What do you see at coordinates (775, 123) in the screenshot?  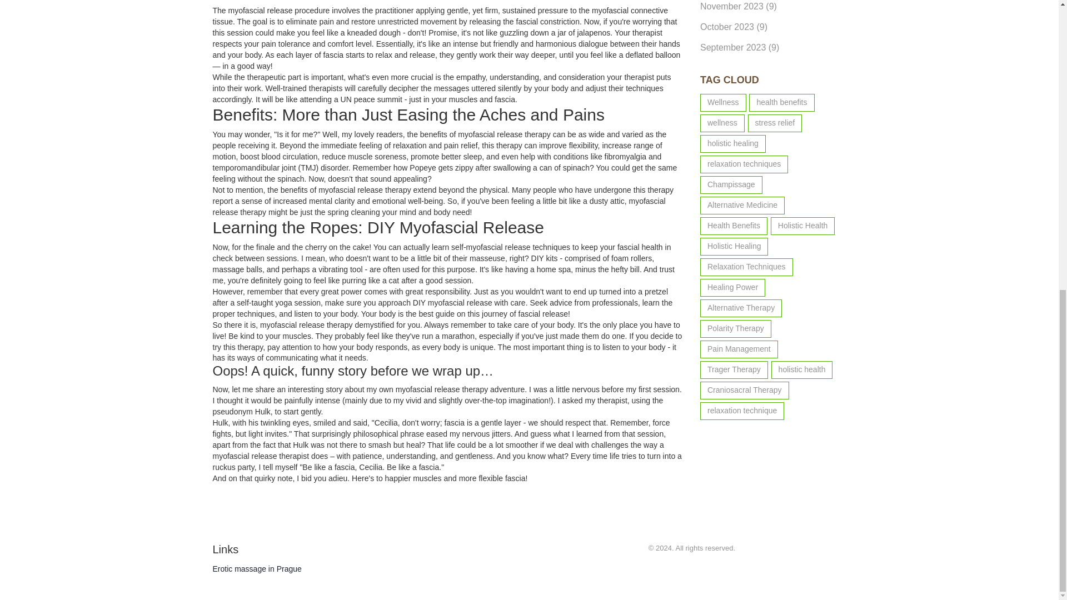 I see `stress relief` at bounding box center [775, 123].